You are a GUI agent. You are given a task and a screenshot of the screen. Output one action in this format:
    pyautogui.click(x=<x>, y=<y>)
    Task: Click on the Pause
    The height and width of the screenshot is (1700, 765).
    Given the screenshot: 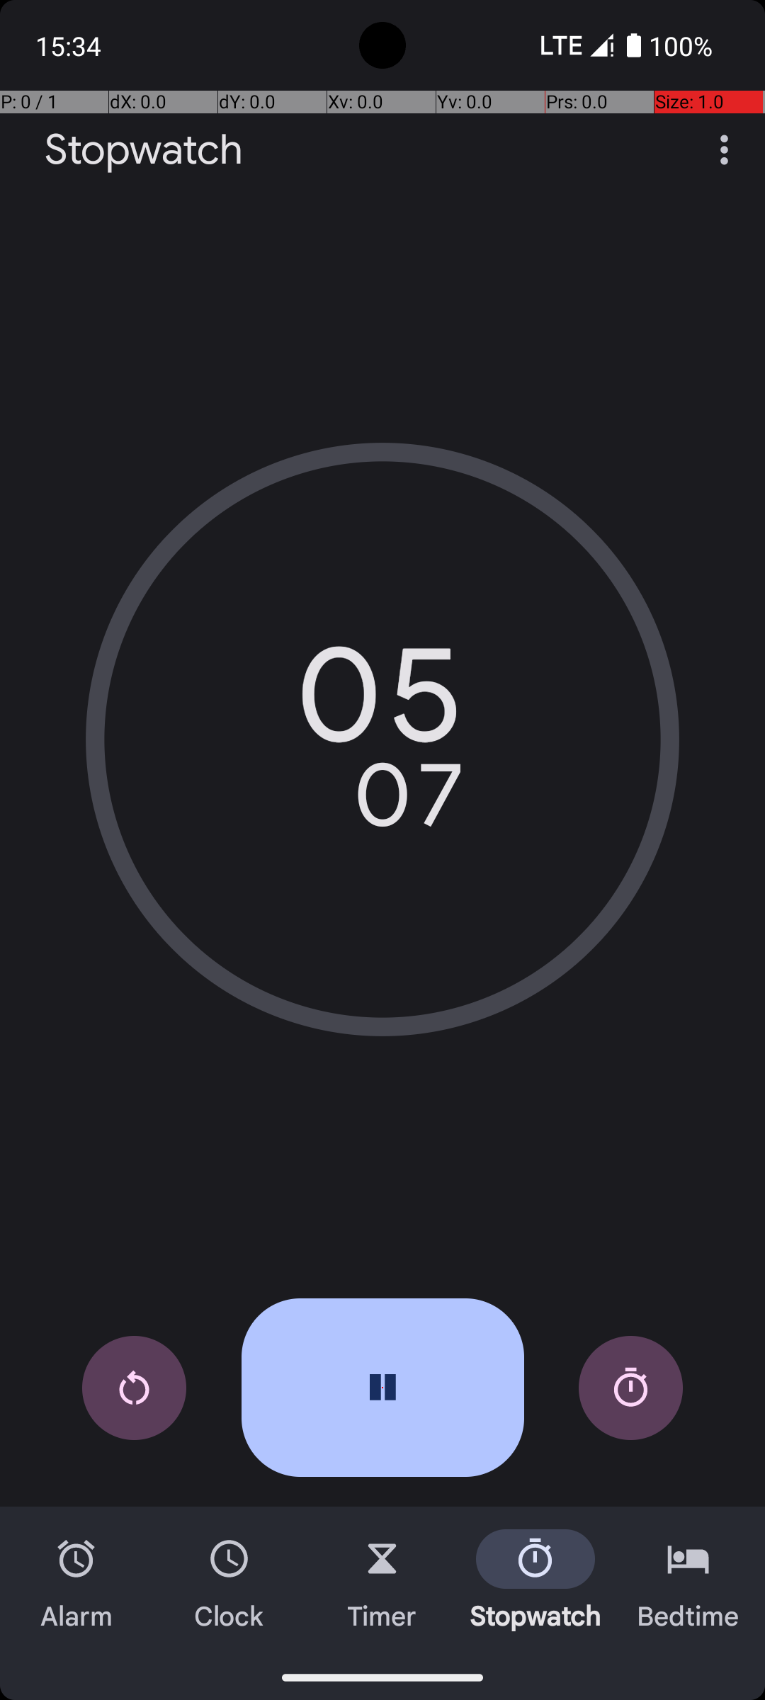 What is the action you would take?
    pyautogui.click(x=382, y=1388)
    